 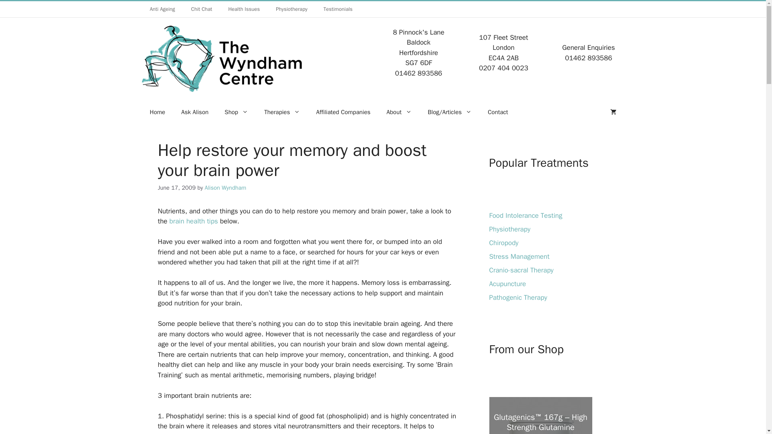 What do you see at coordinates (236, 112) in the screenshot?
I see `Shop` at bounding box center [236, 112].